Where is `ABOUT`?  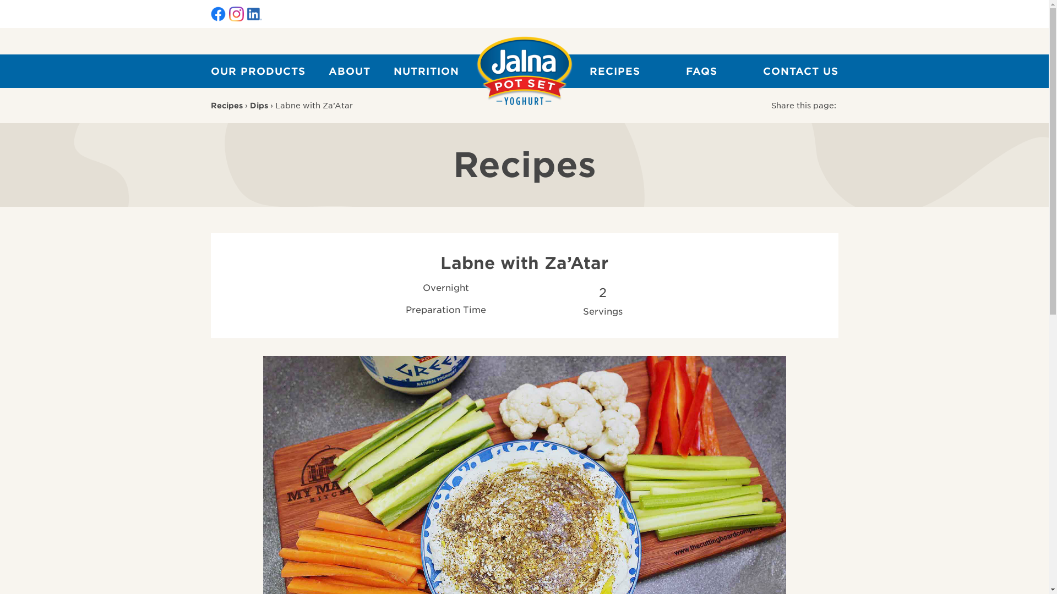
ABOUT is located at coordinates (350, 71).